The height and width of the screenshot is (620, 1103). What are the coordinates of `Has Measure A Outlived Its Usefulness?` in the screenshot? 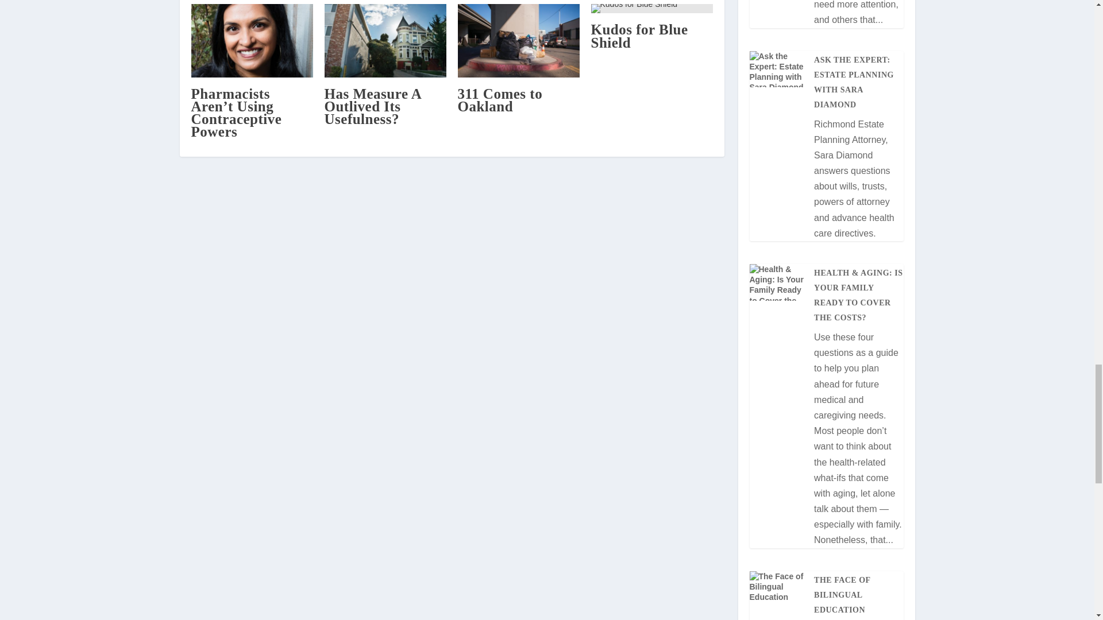 It's located at (372, 107).